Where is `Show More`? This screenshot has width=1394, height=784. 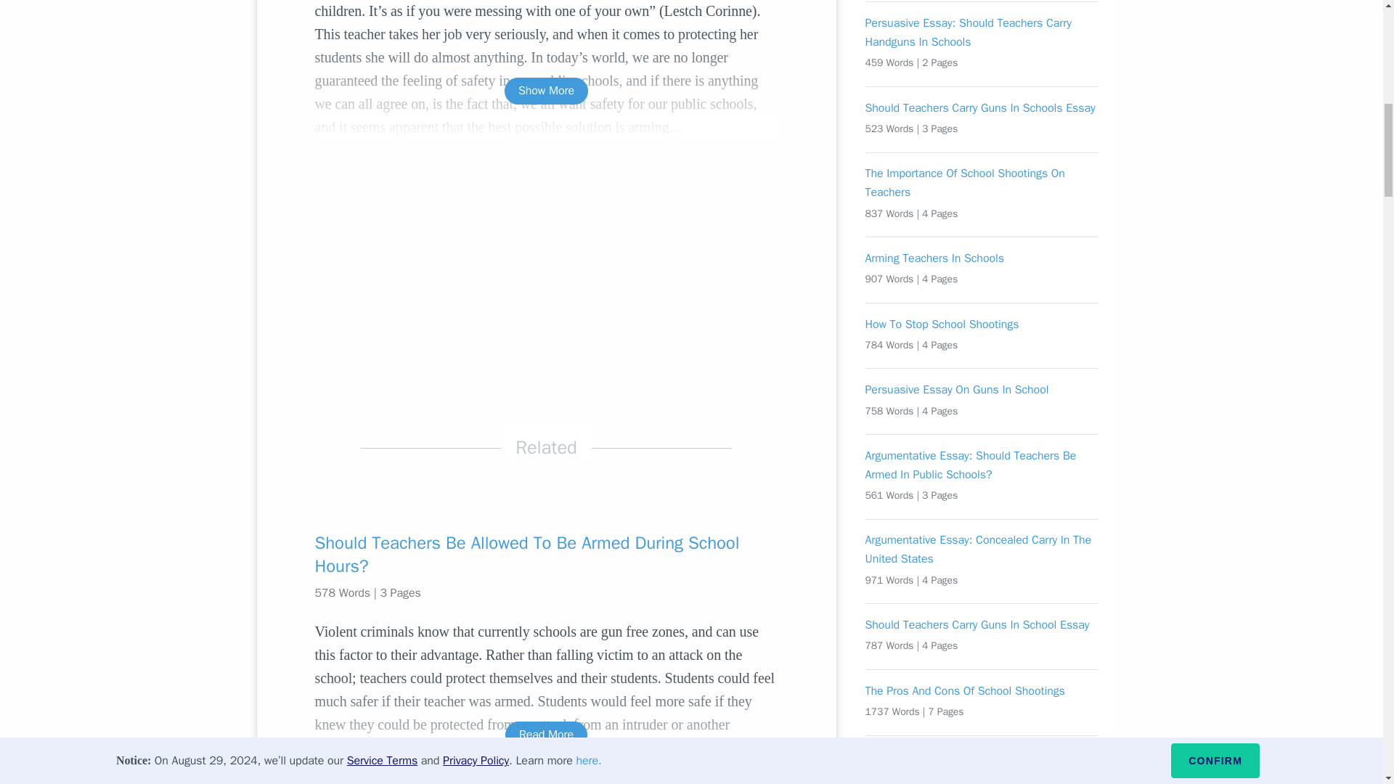
Show More is located at coordinates (546, 90).